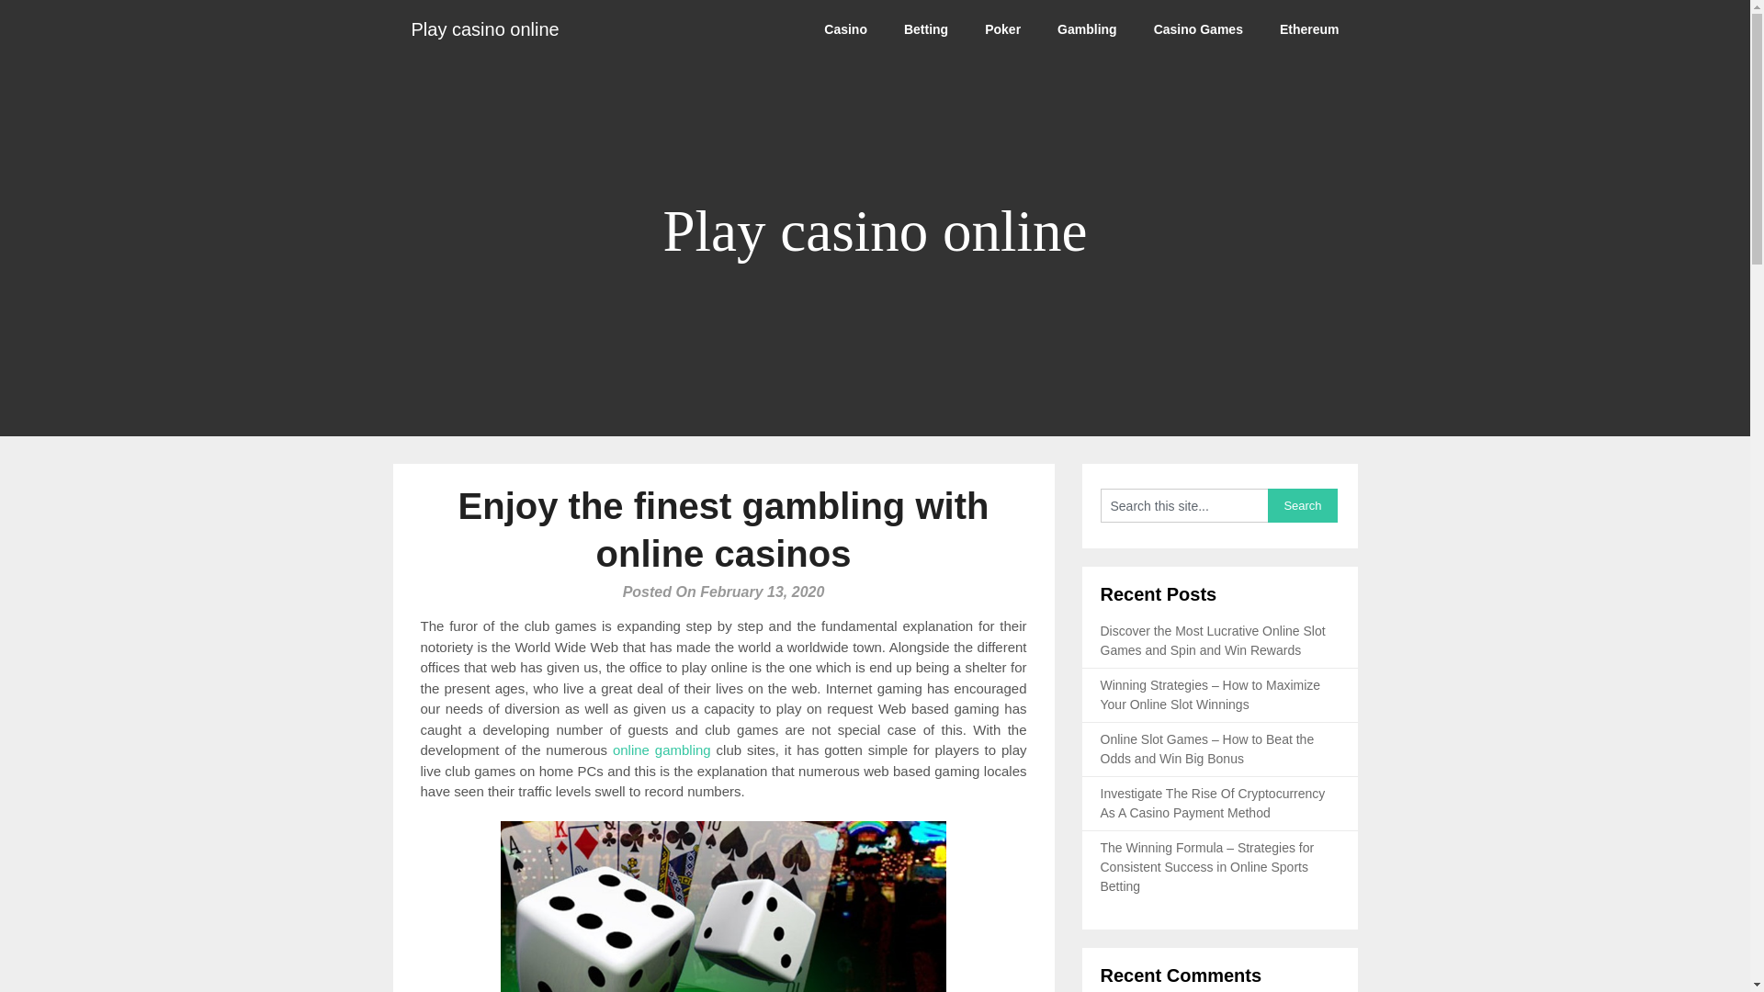 This screenshot has height=992, width=1764. Describe the element at coordinates (661, 750) in the screenshot. I see `online gambling` at that location.